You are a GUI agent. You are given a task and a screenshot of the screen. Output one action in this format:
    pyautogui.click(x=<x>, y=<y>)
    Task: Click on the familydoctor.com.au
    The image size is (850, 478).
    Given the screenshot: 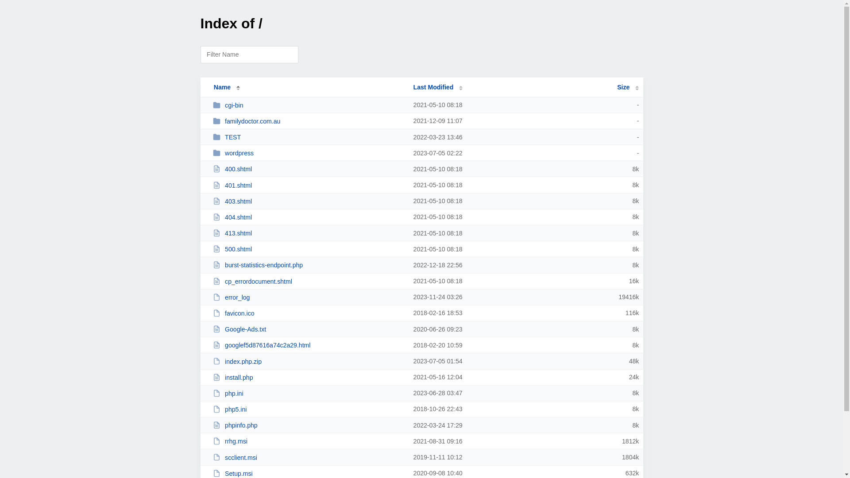 What is the action you would take?
    pyautogui.click(x=309, y=121)
    